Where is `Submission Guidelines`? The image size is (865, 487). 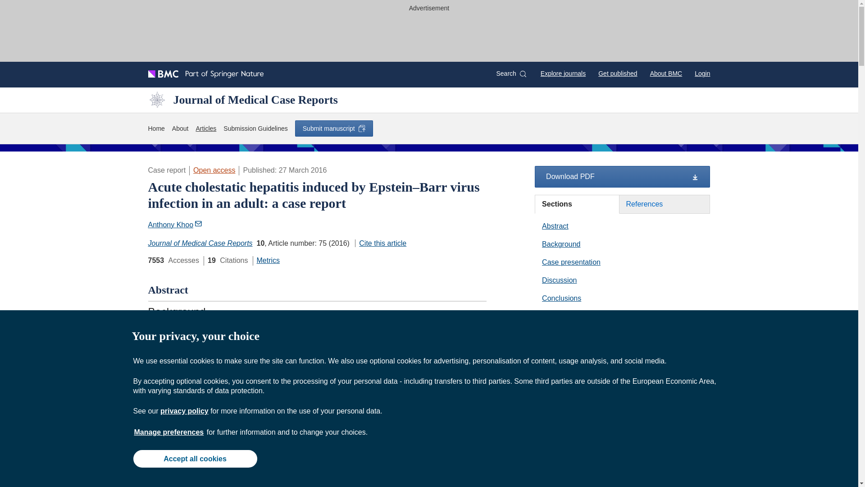
Submission Guidelines is located at coordinates (255, 129).